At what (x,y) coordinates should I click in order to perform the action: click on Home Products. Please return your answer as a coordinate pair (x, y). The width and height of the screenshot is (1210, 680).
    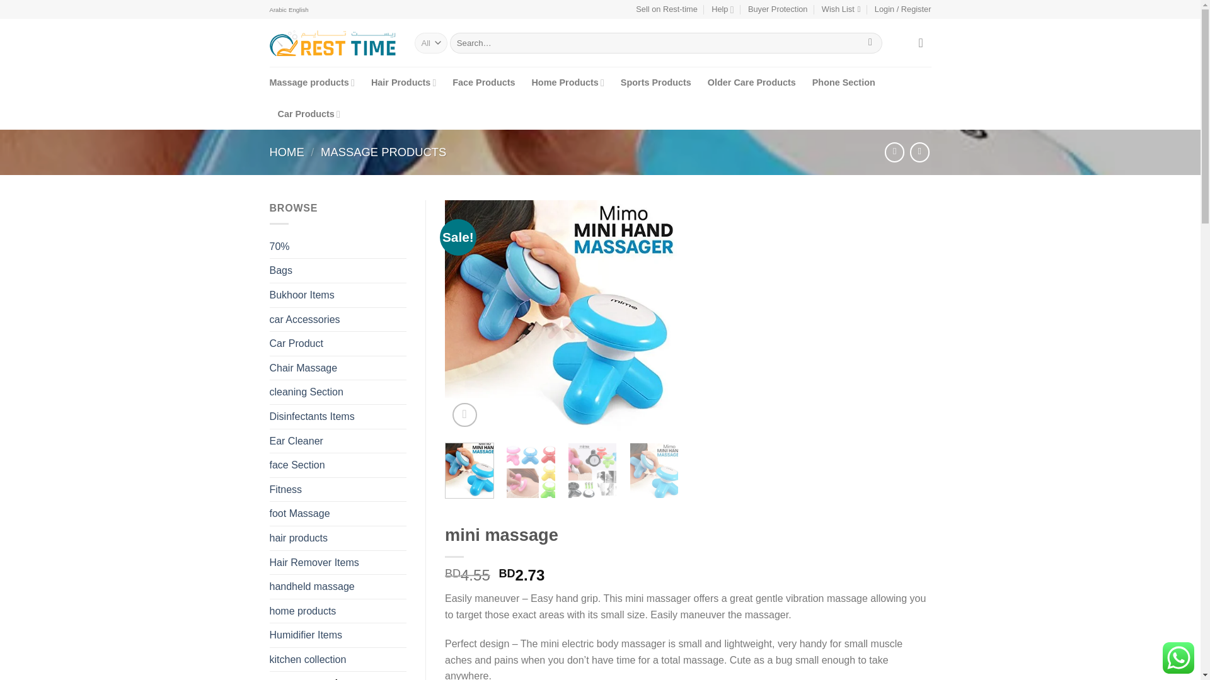
    Looking at the image, I should click on (567, 82).